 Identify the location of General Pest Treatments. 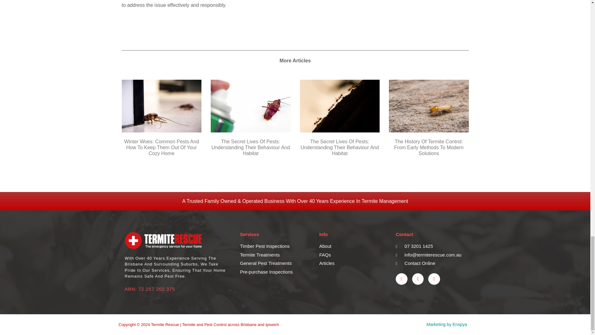
(273, 263).